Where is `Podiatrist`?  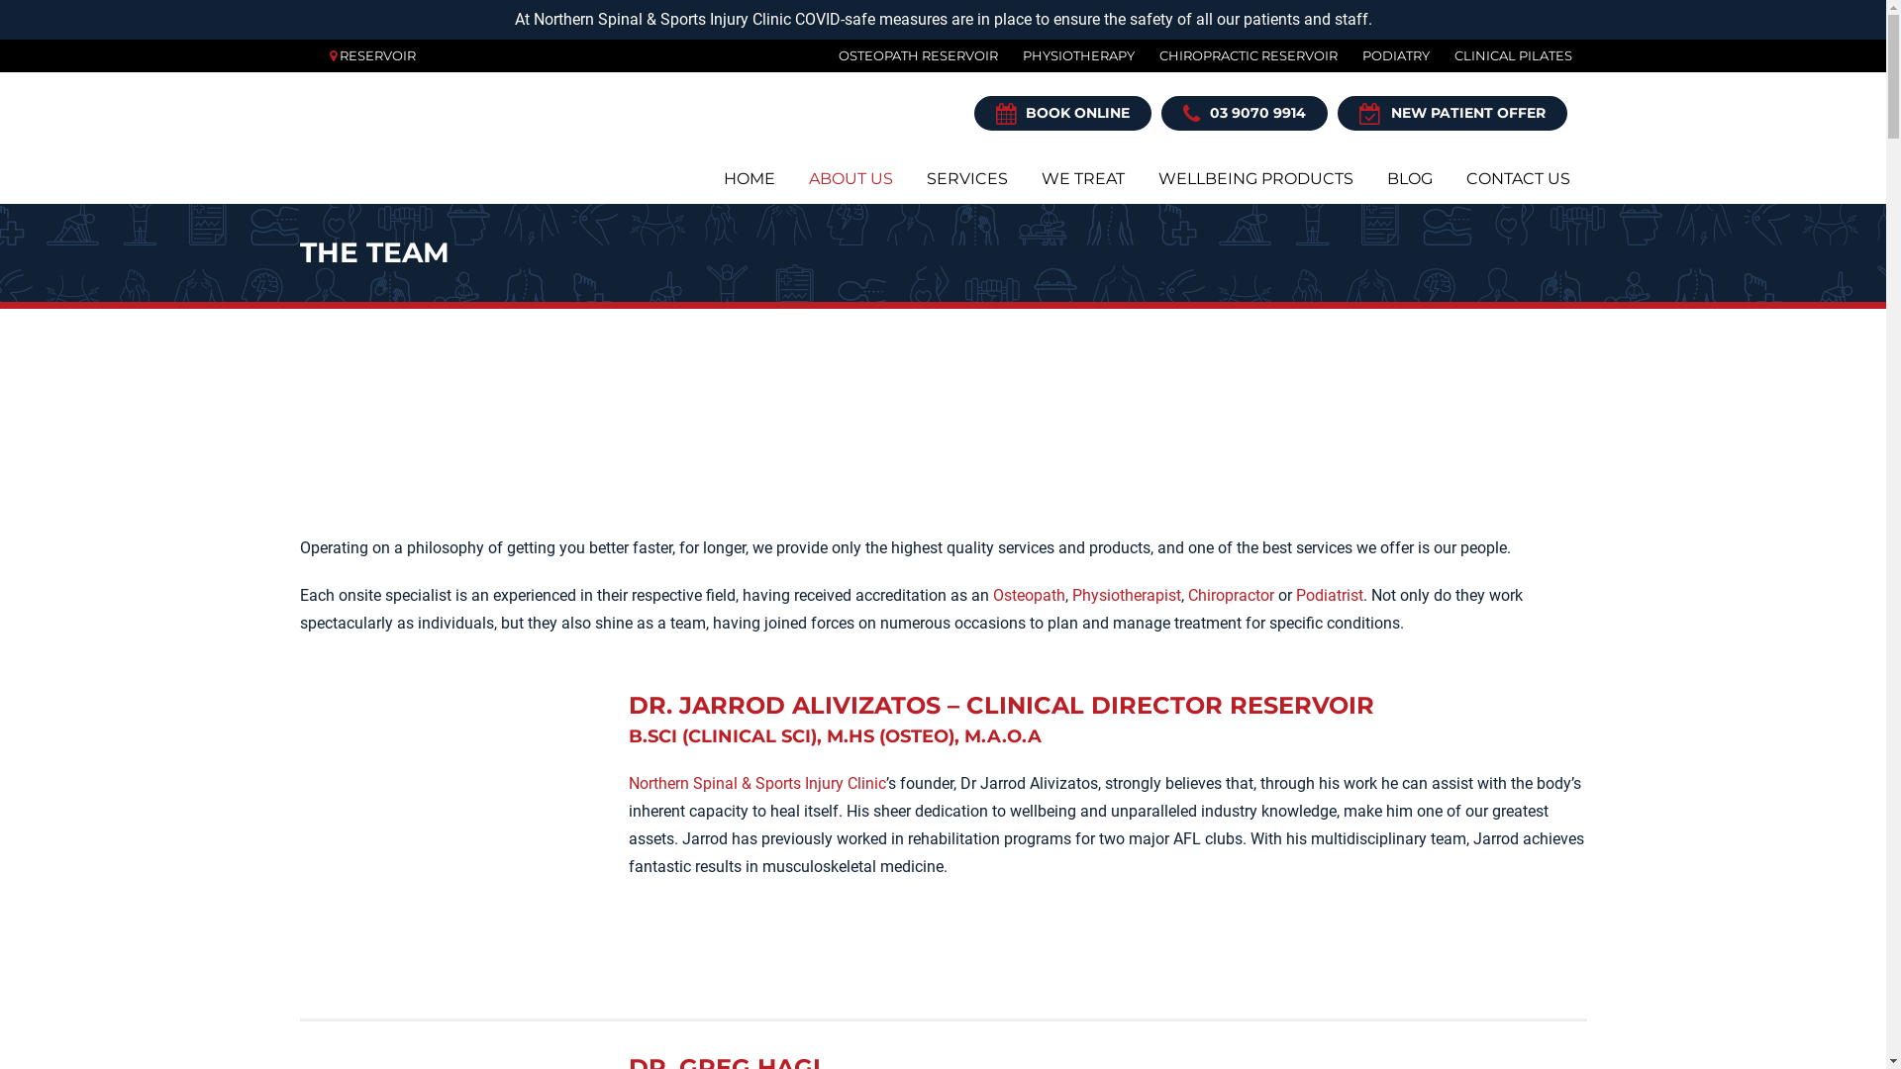 Podiatrist is located at coordinates (1329, 596).